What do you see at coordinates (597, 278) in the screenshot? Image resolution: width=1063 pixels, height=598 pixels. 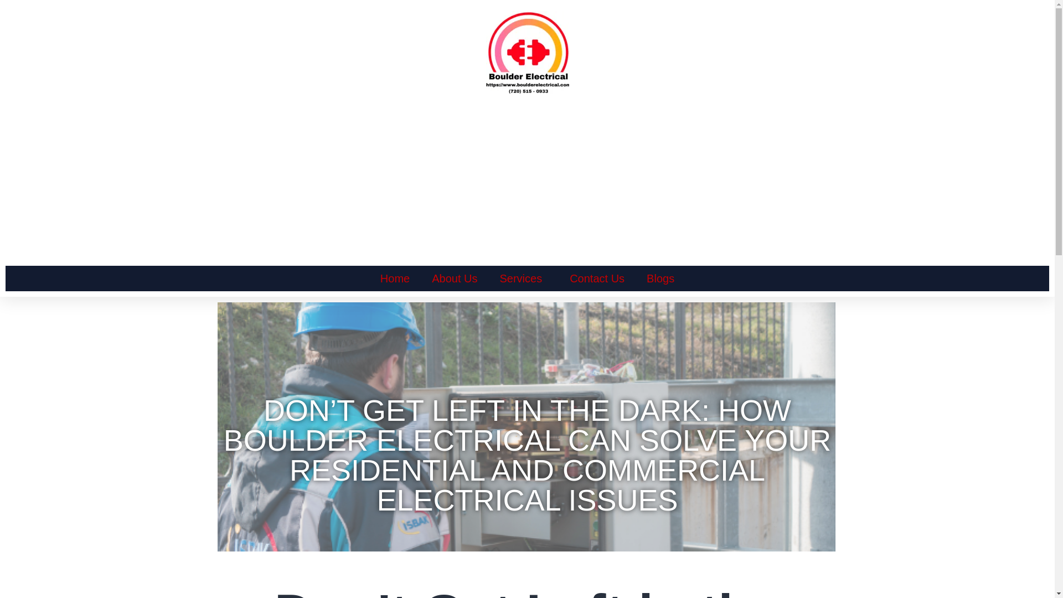 I see `Contact Us` at bounding box center [597, 278].